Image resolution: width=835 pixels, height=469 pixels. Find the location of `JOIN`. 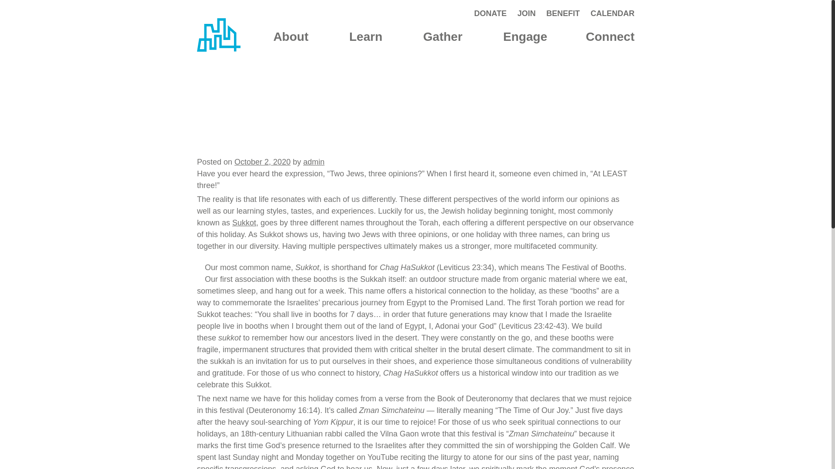

JOIN is located at coordinates (527, 13).